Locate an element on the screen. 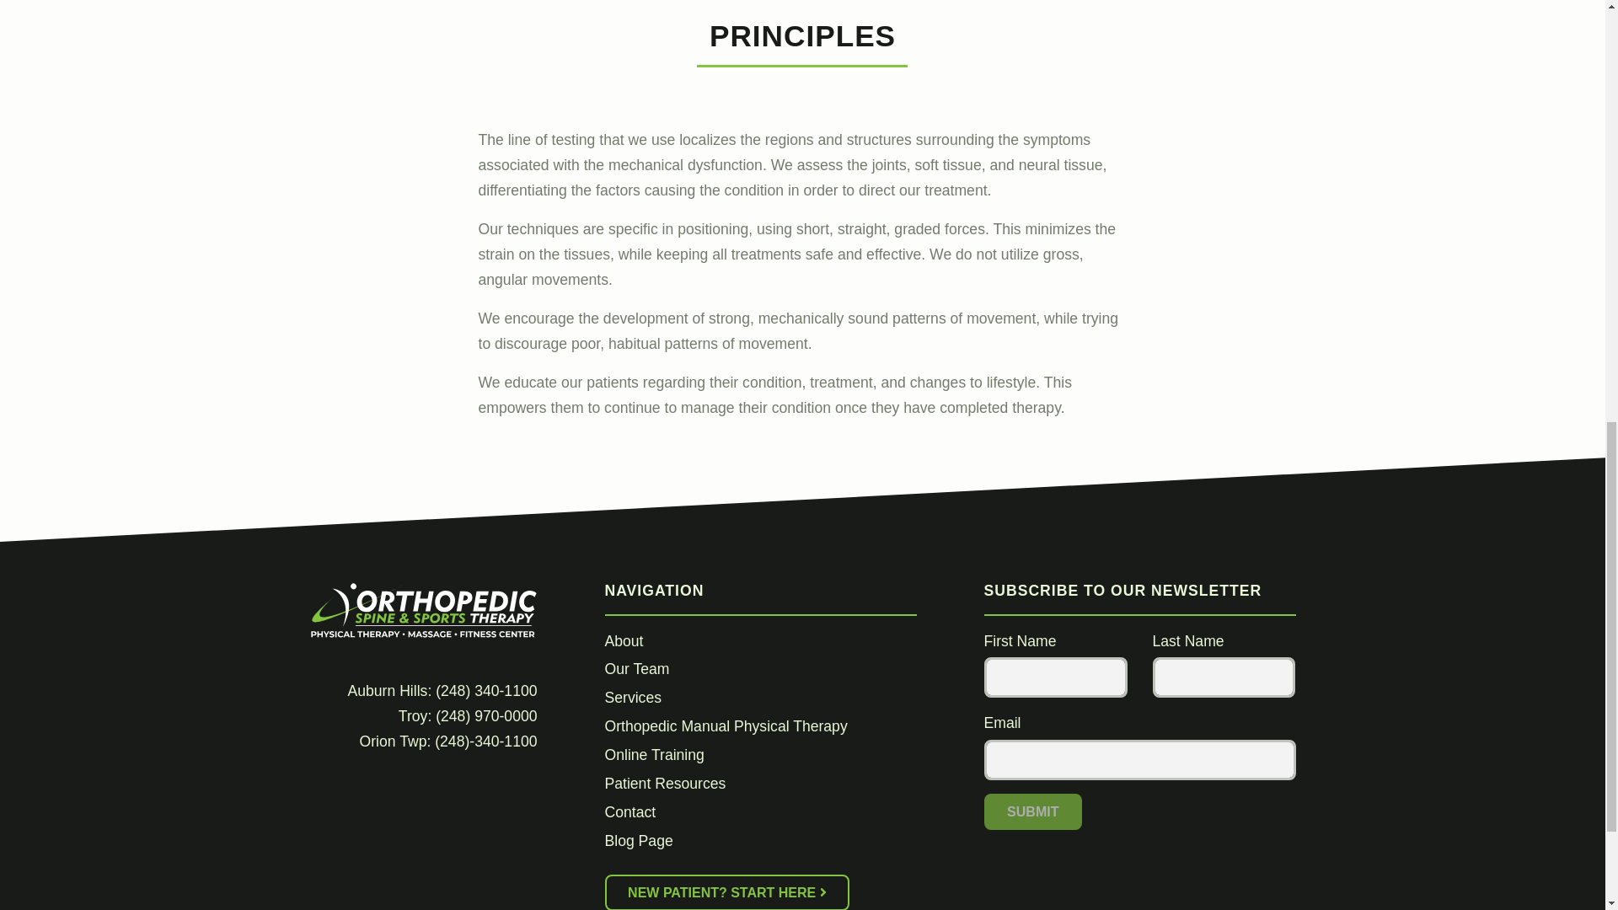 This screenshot has height=910, width=1618. Contact is located at coordinates (630, 812).